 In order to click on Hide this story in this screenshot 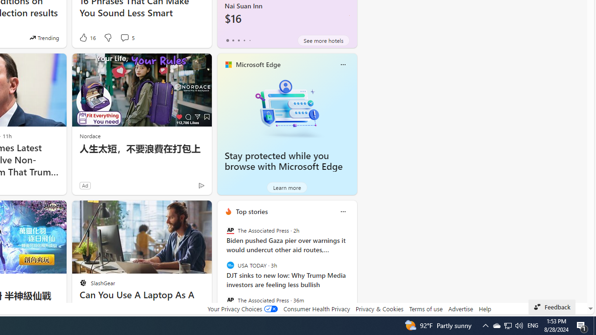, I will do `click(183, 211)`.